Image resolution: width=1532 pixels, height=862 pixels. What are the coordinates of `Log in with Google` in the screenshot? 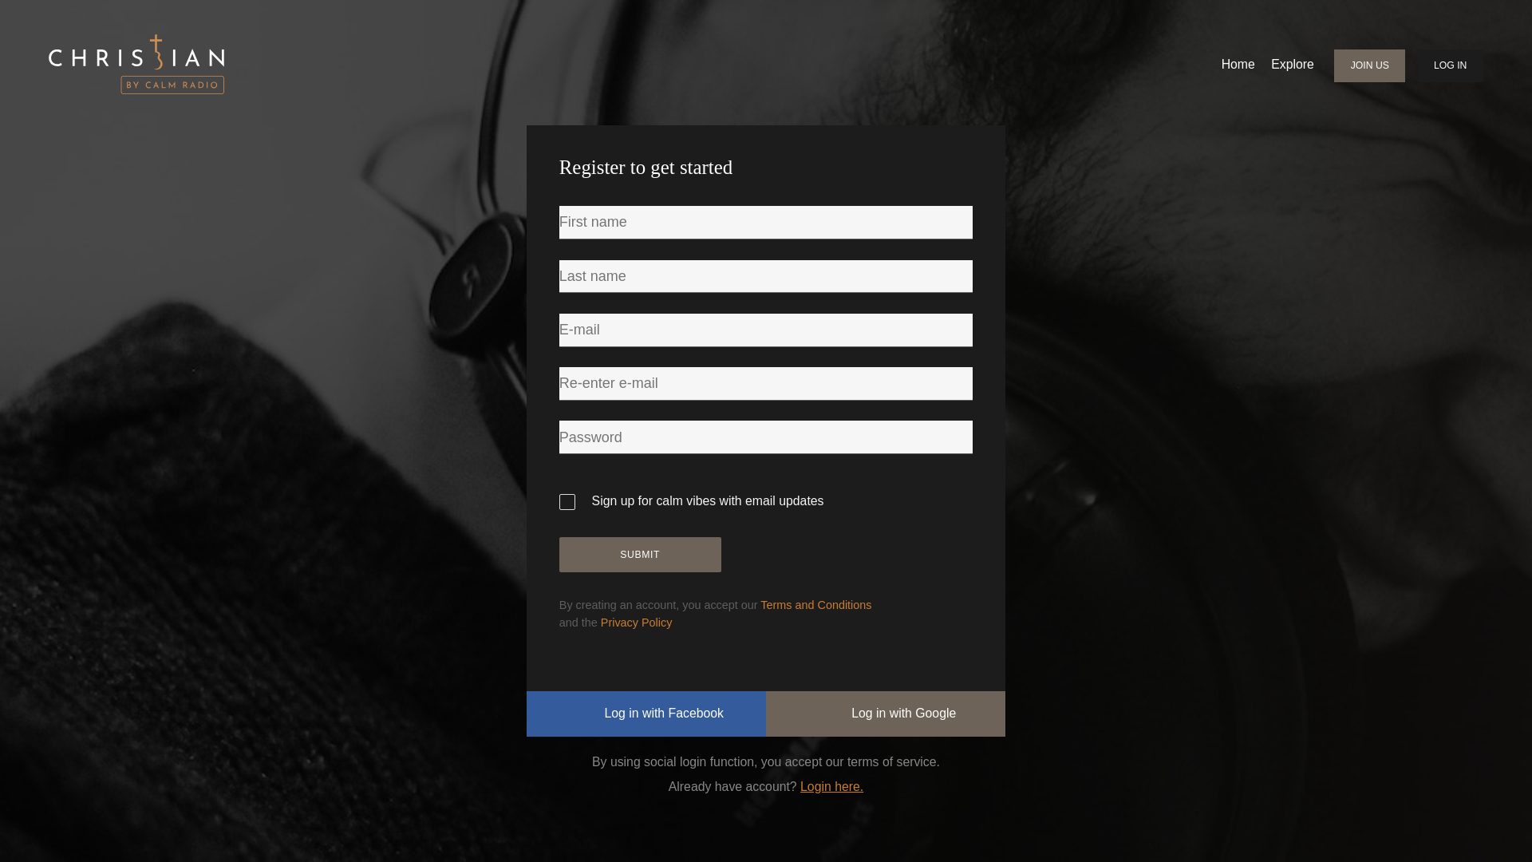 It's located at (886, 714).